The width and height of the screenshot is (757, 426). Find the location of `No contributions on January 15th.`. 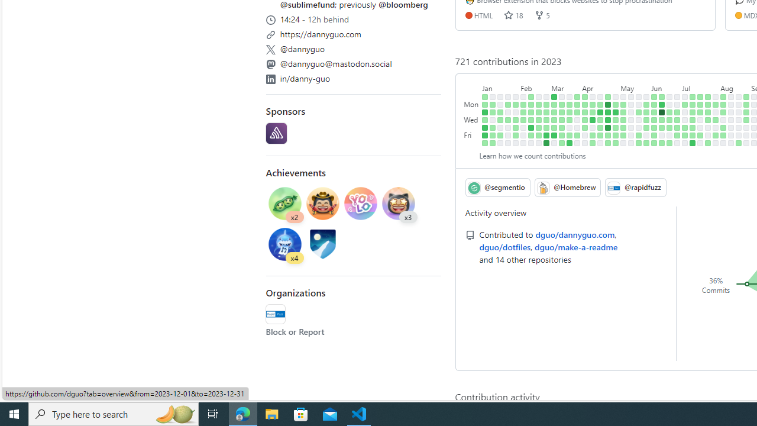

No contributions on January 15th. is located at coordinates (500, 96).